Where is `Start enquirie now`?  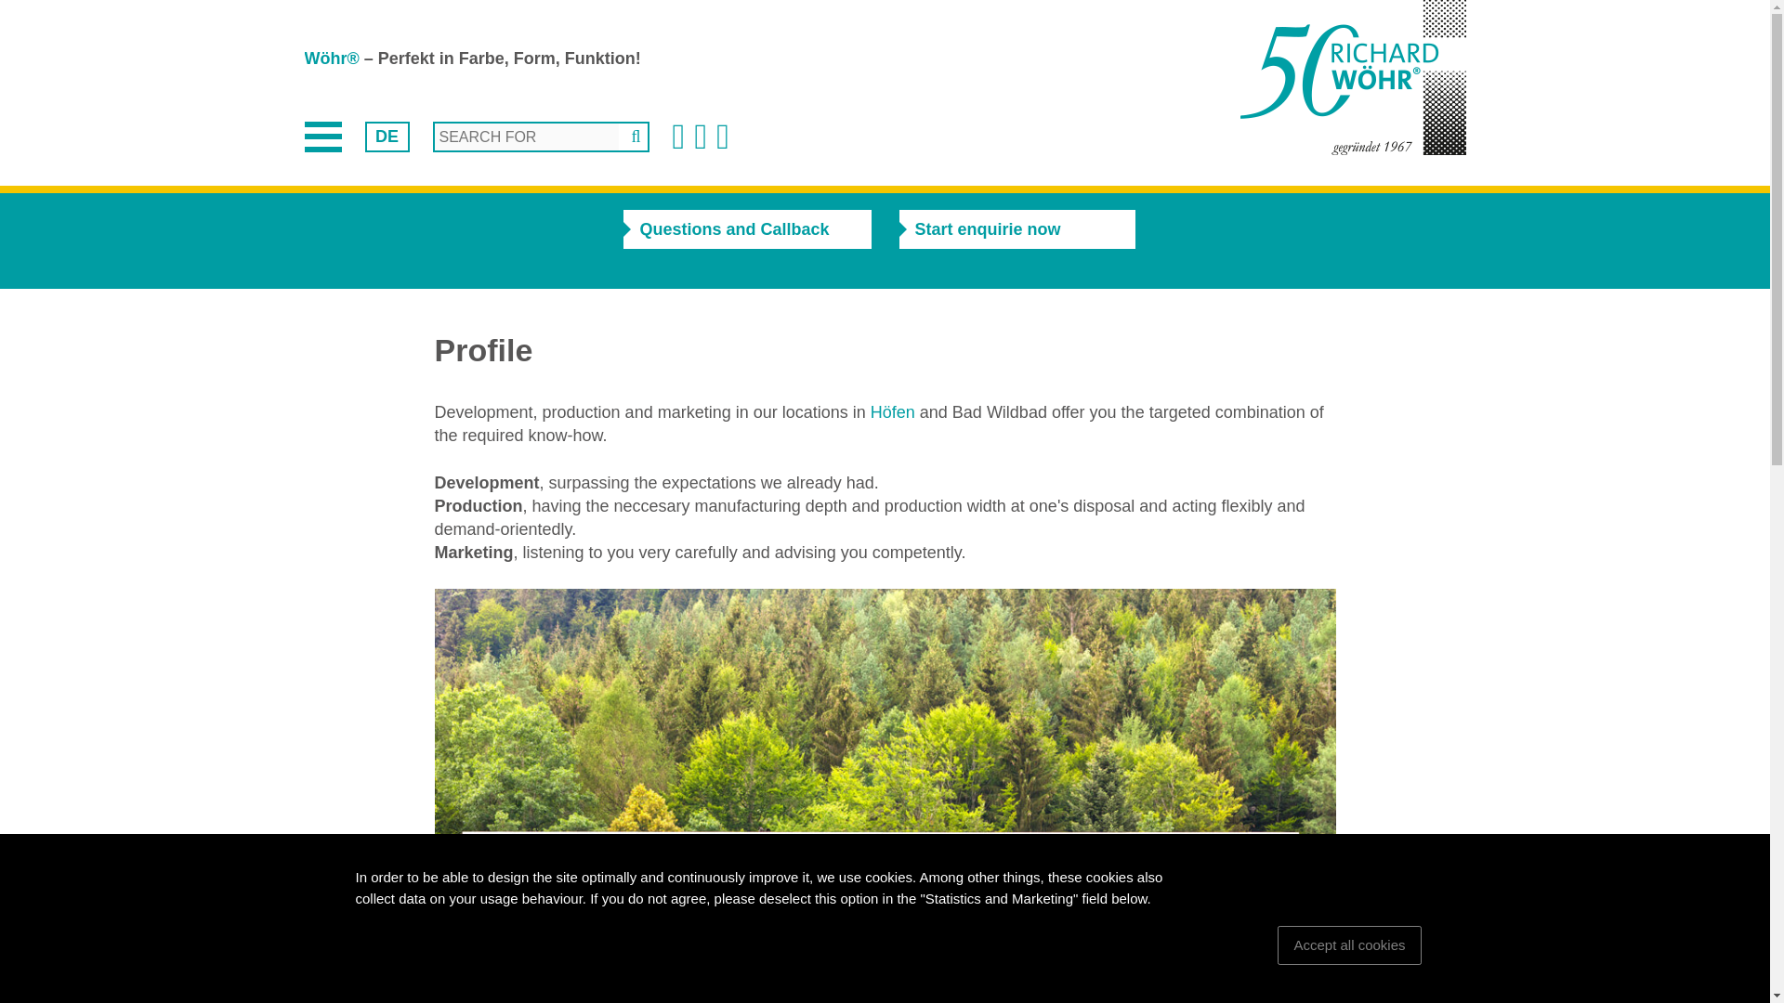
Start enquirie now is located at coordinates (1017, 228).